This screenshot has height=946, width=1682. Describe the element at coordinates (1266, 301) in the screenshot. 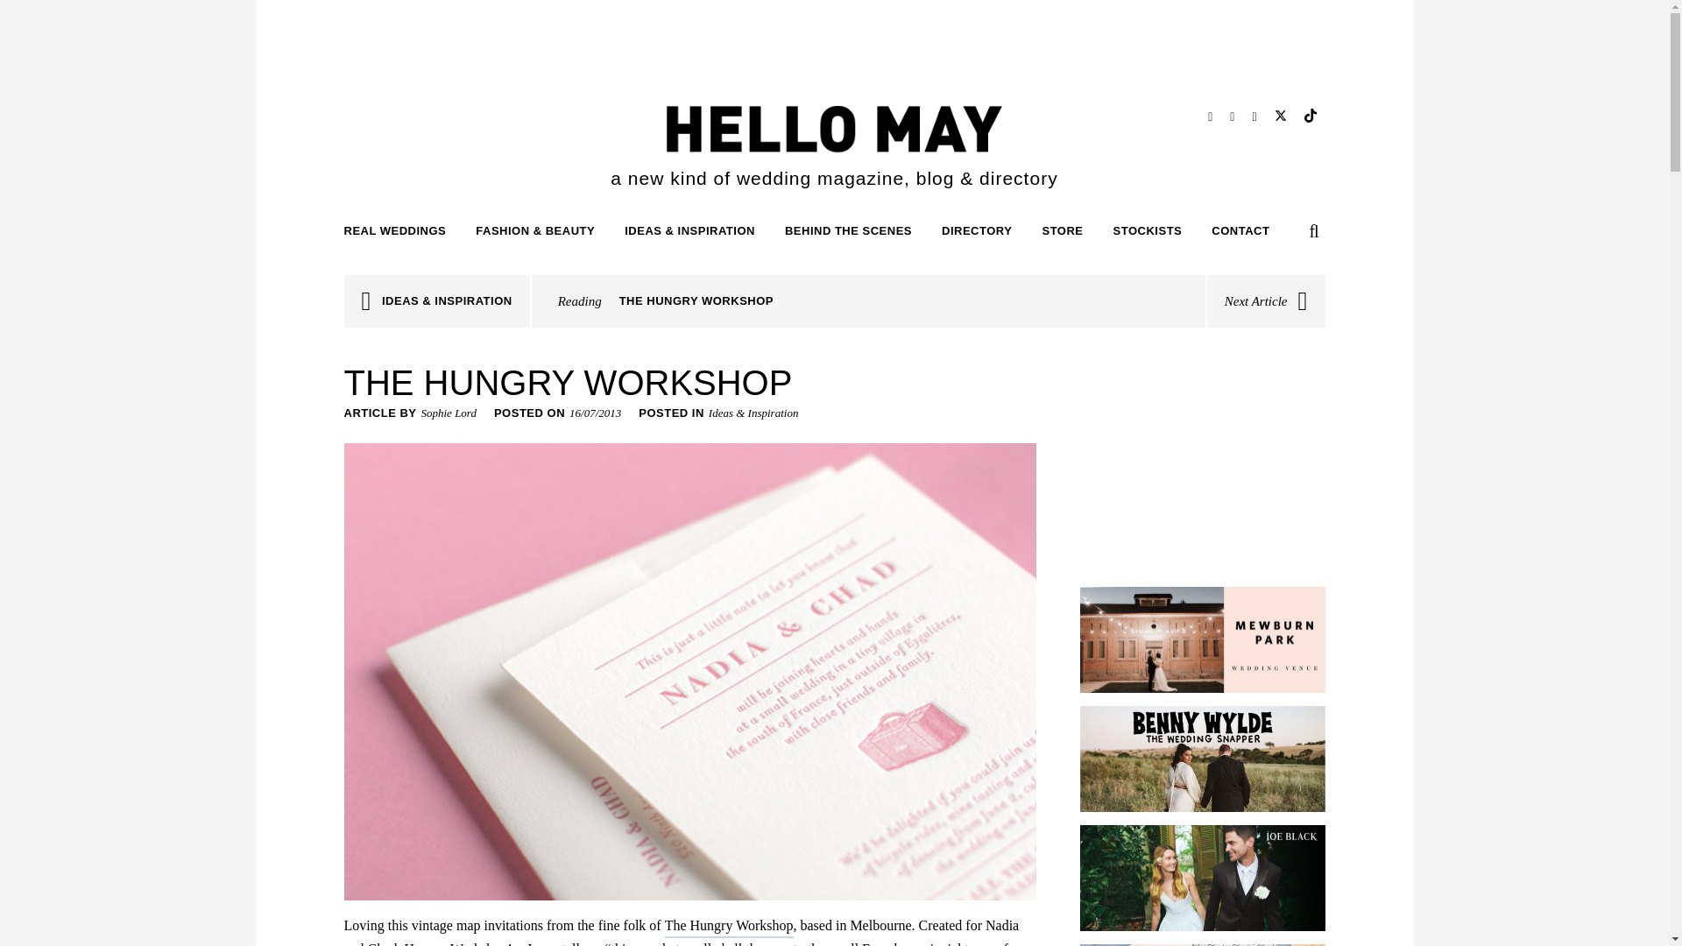

I see `Next Article` at that location.